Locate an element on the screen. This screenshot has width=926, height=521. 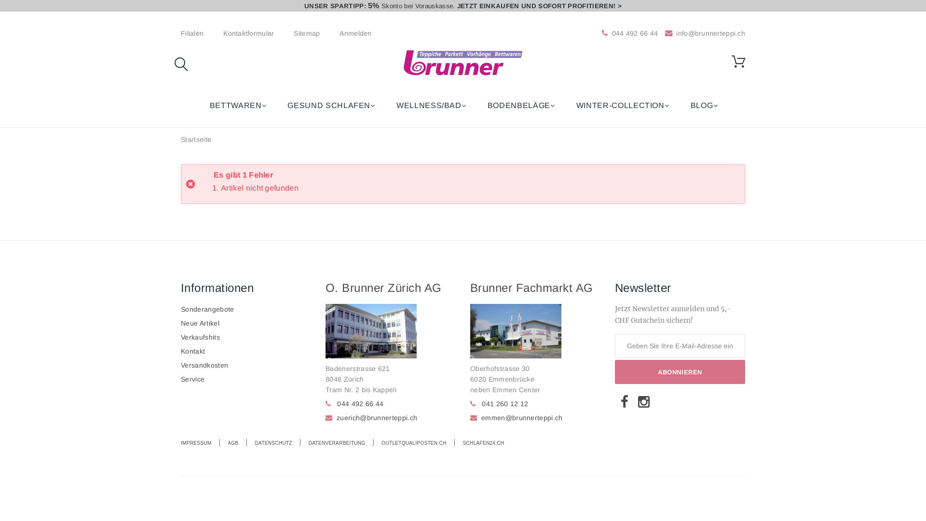
zuerich@brunnerteppi.ch is located at coordinates (377, 418).